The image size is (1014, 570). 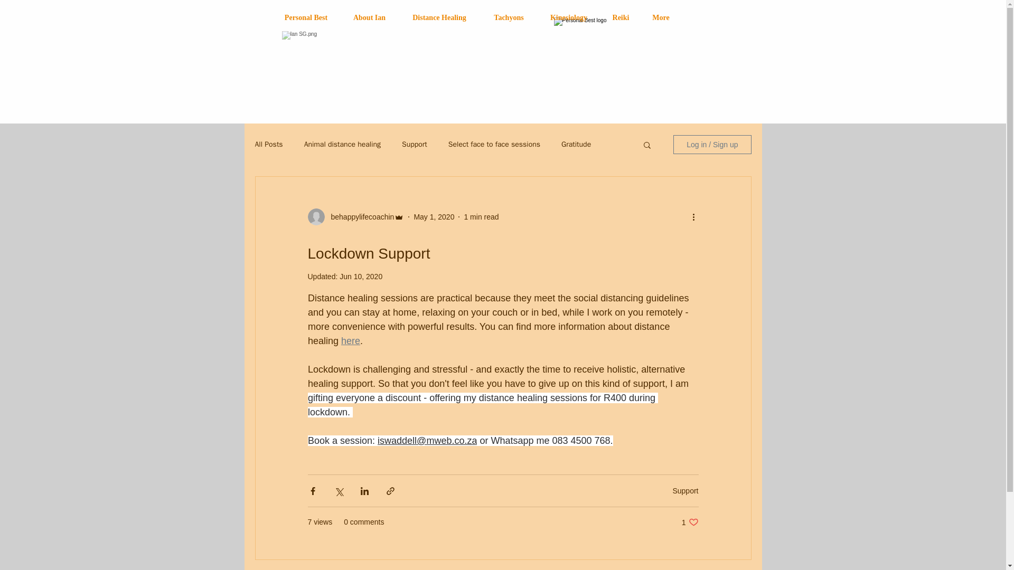 I want to click on PERSONAL BEST BUSINESS CARD FRONT.jpg, so click(x=657, y=65).